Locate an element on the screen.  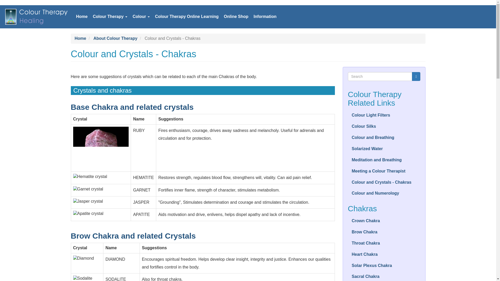
About Colour Therapy is located at coordinates (116, 38).